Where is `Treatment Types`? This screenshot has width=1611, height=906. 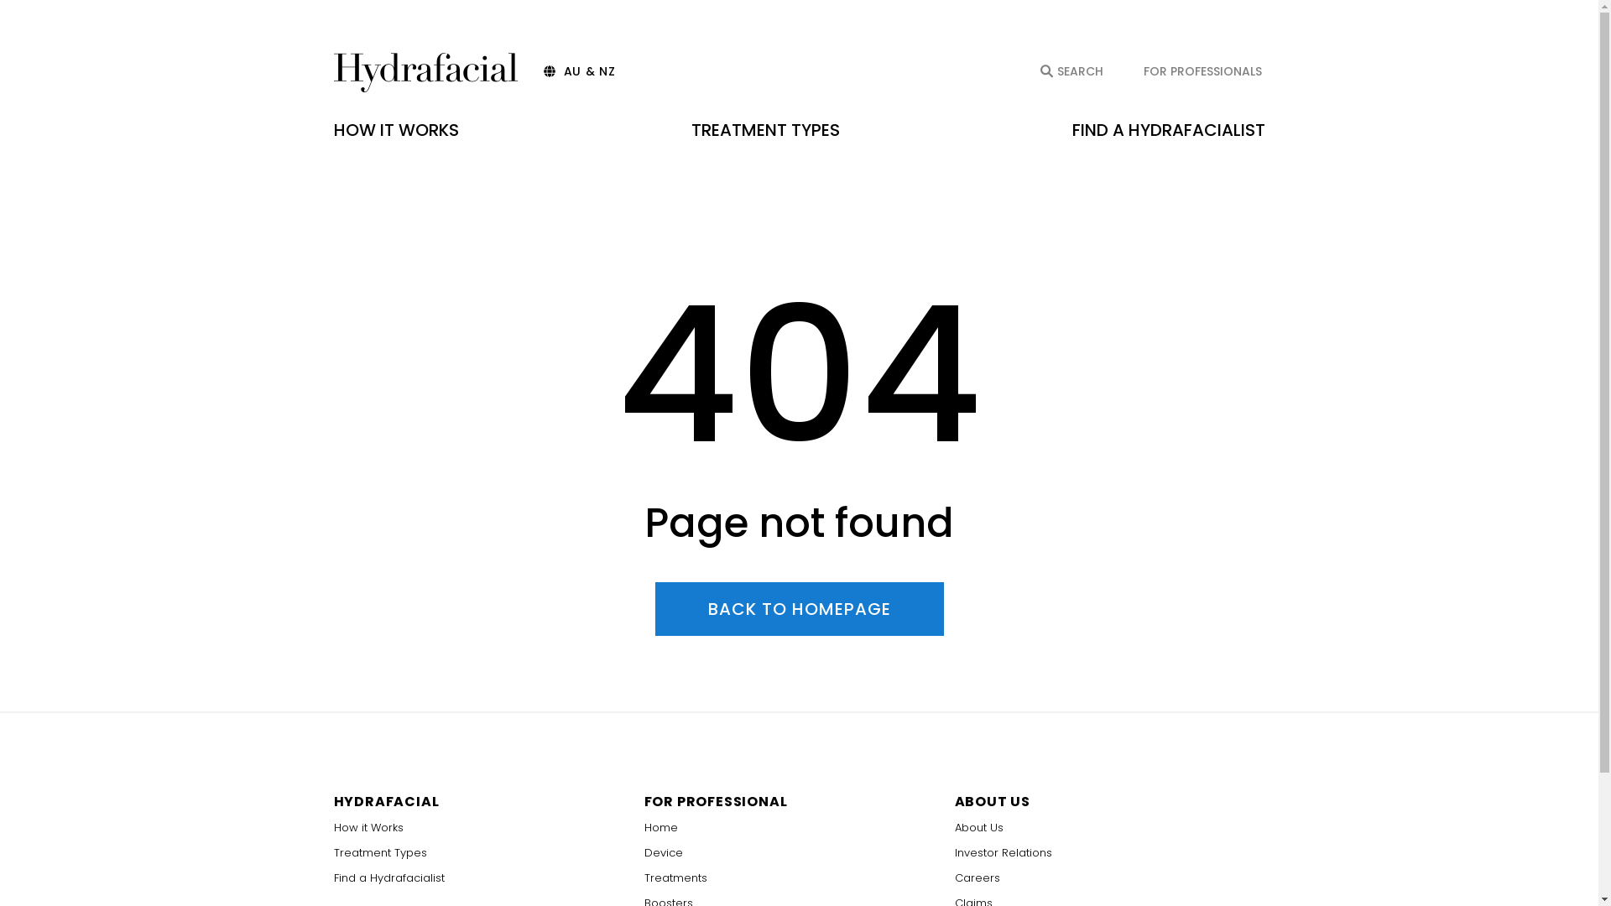 Treatment Types is located at coordinates (489, 853).